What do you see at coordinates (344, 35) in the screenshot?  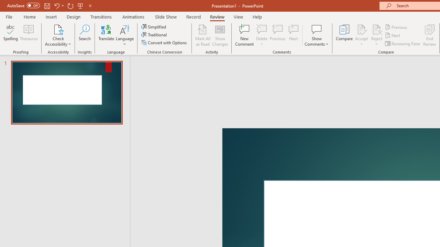 I see `Compare` at bounding box center [344, 35].